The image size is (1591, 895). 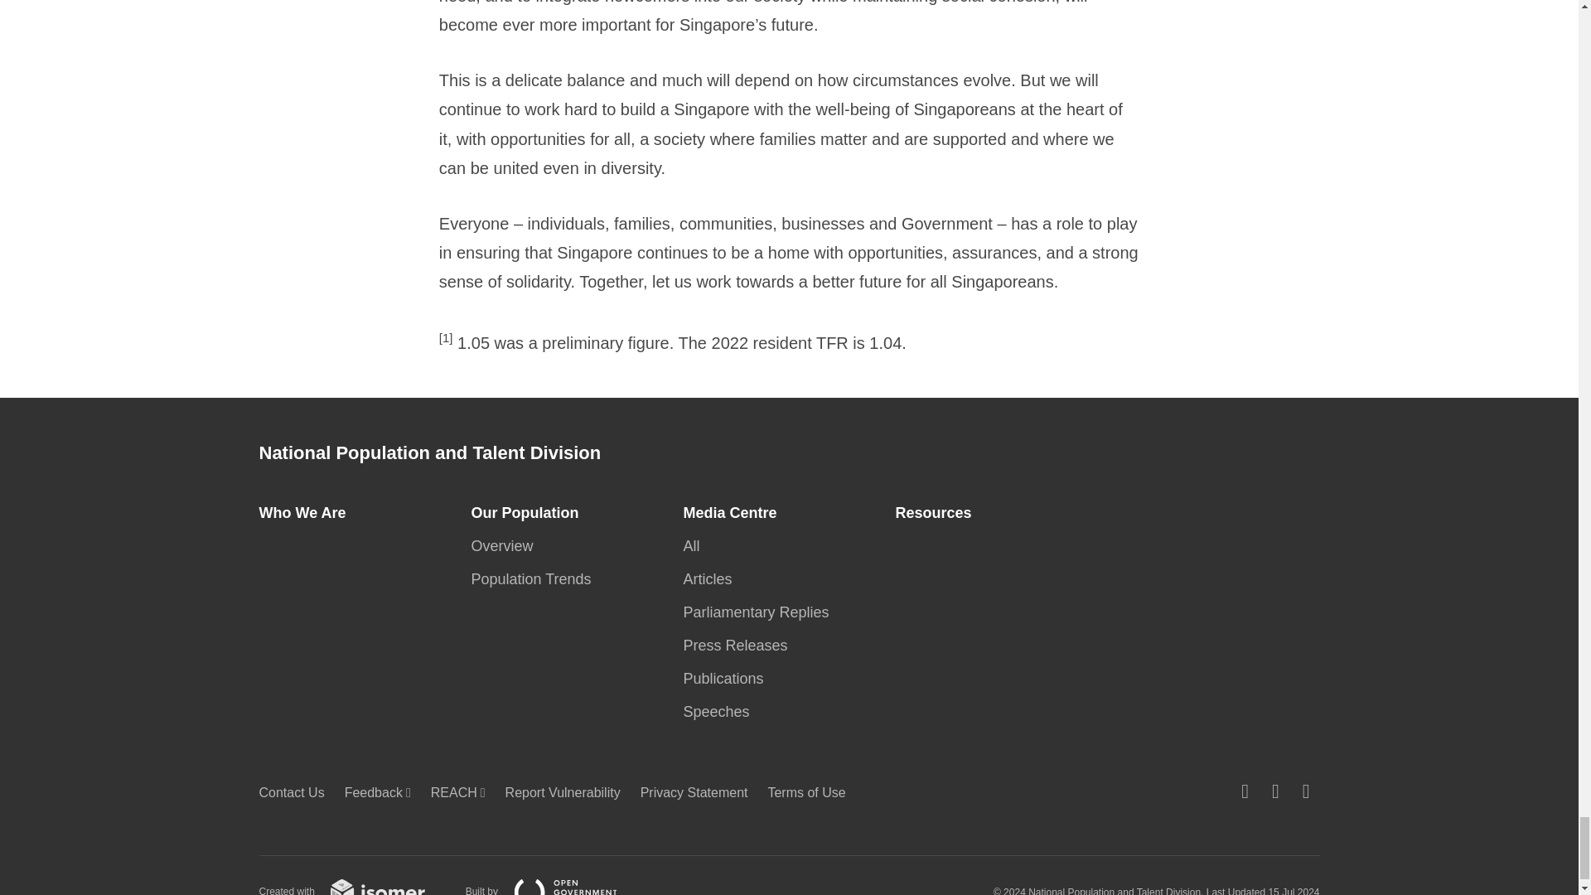 What do you see at coordinates (535, 578) in the screenshot?
I see `Population Trends` at bounding box center [535, 578].